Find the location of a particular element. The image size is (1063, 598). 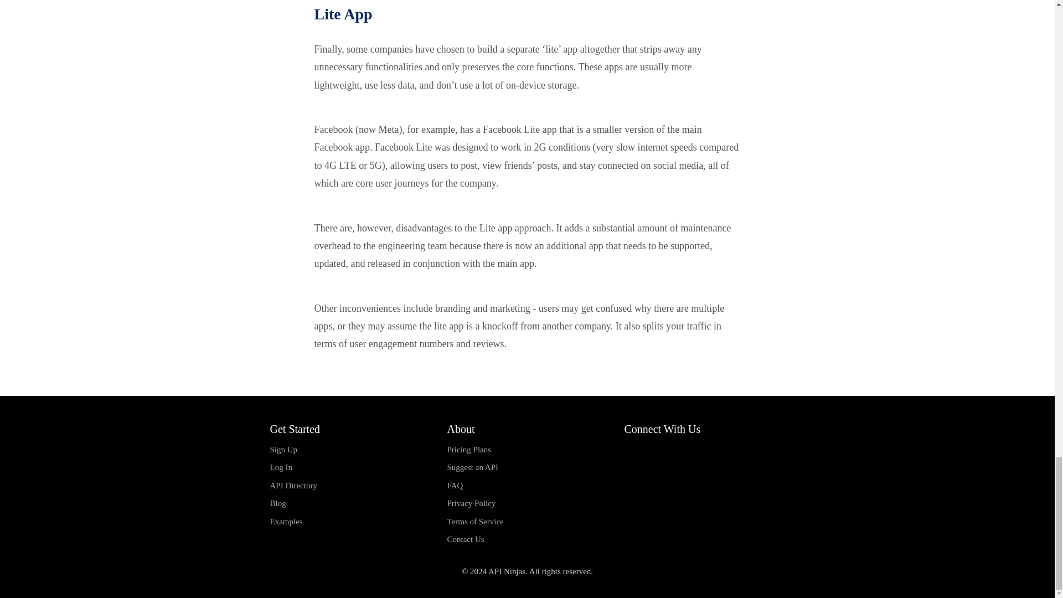

Blog is located at coordinates (350, 503).